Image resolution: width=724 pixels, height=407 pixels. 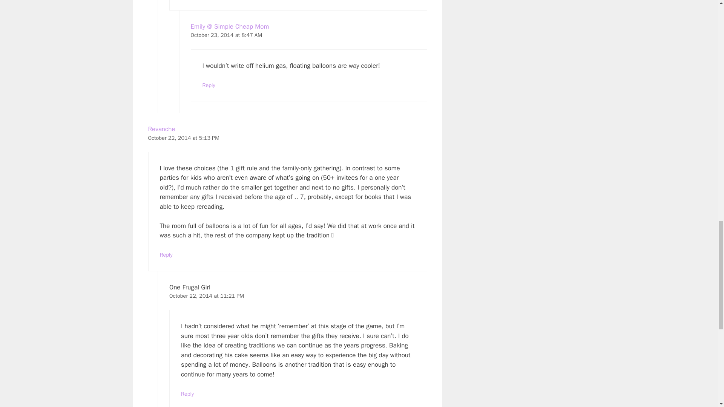 I want to click on October 22, 2014 at 5:13 PM, so click(x=183, y=138).